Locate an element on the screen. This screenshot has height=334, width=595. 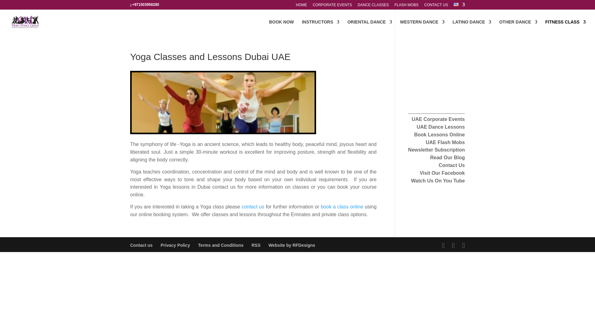
English is located at coordinates (456, 4).